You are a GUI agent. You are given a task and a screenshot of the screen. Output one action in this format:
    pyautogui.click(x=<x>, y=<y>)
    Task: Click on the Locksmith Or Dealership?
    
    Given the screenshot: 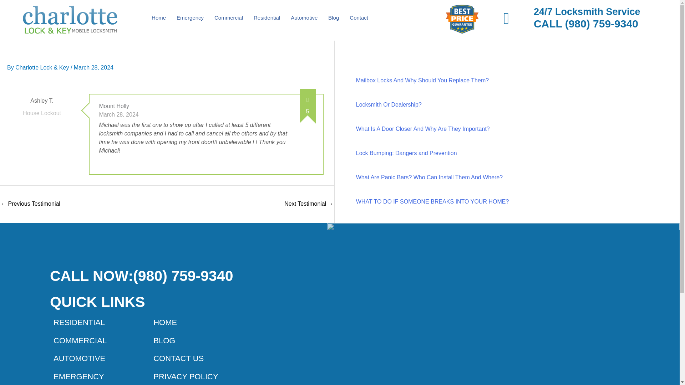 What is the action you would take?
    pyautogui.click(x=389, y=105)
    